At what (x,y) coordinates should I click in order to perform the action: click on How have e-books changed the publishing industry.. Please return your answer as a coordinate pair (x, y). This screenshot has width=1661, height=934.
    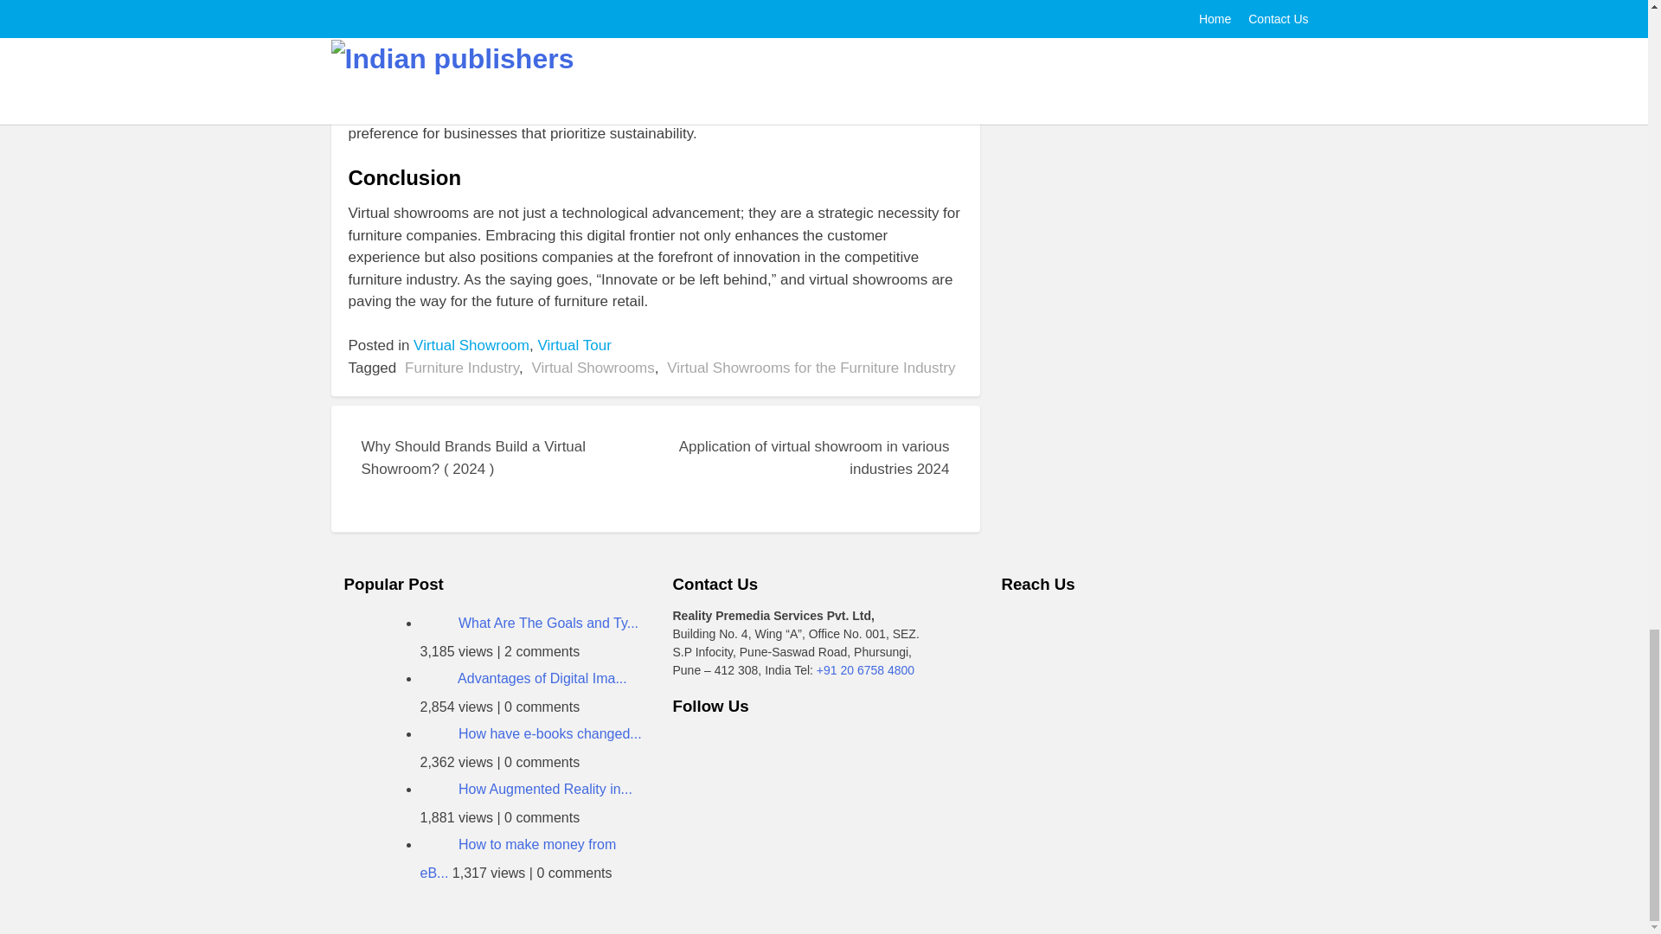
    Looking at the image, I should click on (549, 733).